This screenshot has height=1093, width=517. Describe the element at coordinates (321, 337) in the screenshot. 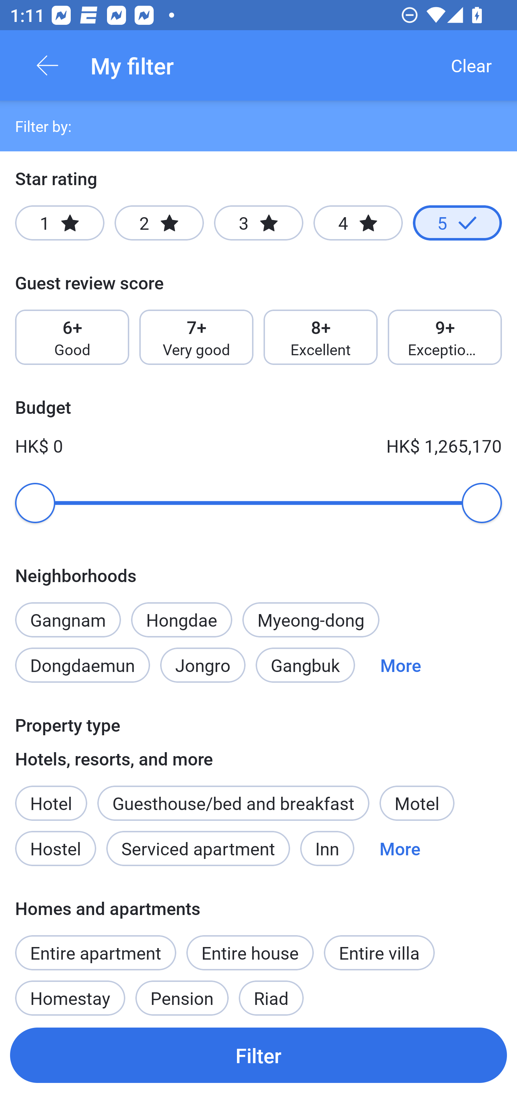

I see `8+ Excellent` at that location.